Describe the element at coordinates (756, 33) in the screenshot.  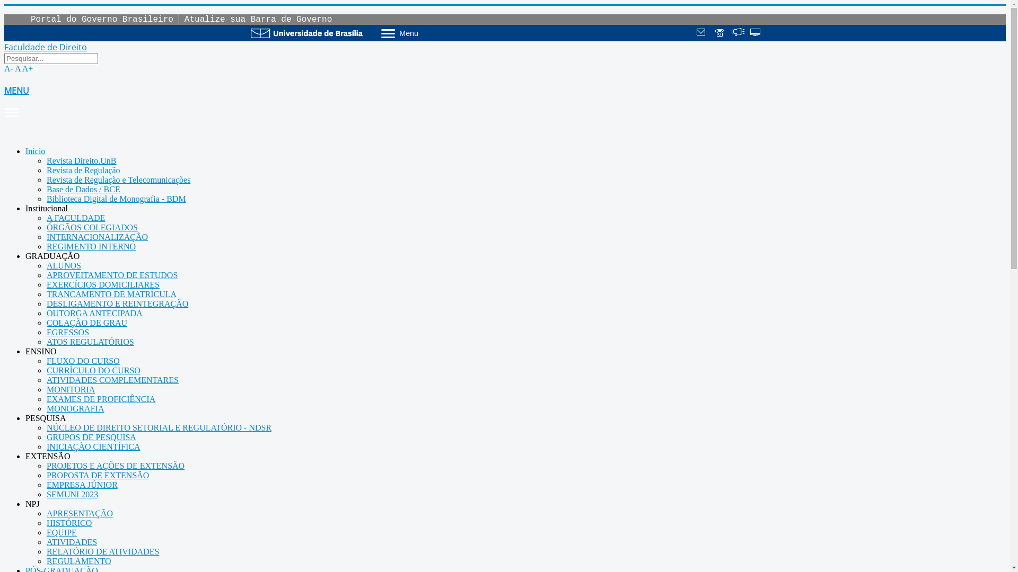
I see ` ` at that location.